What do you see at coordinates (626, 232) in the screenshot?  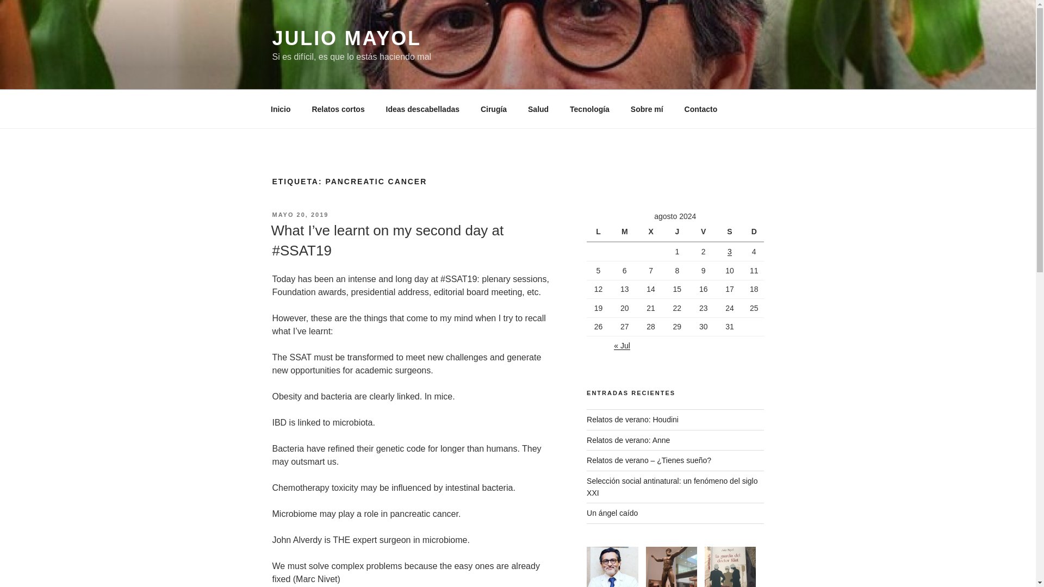 I see `martes` at bounding box center [626, 232].